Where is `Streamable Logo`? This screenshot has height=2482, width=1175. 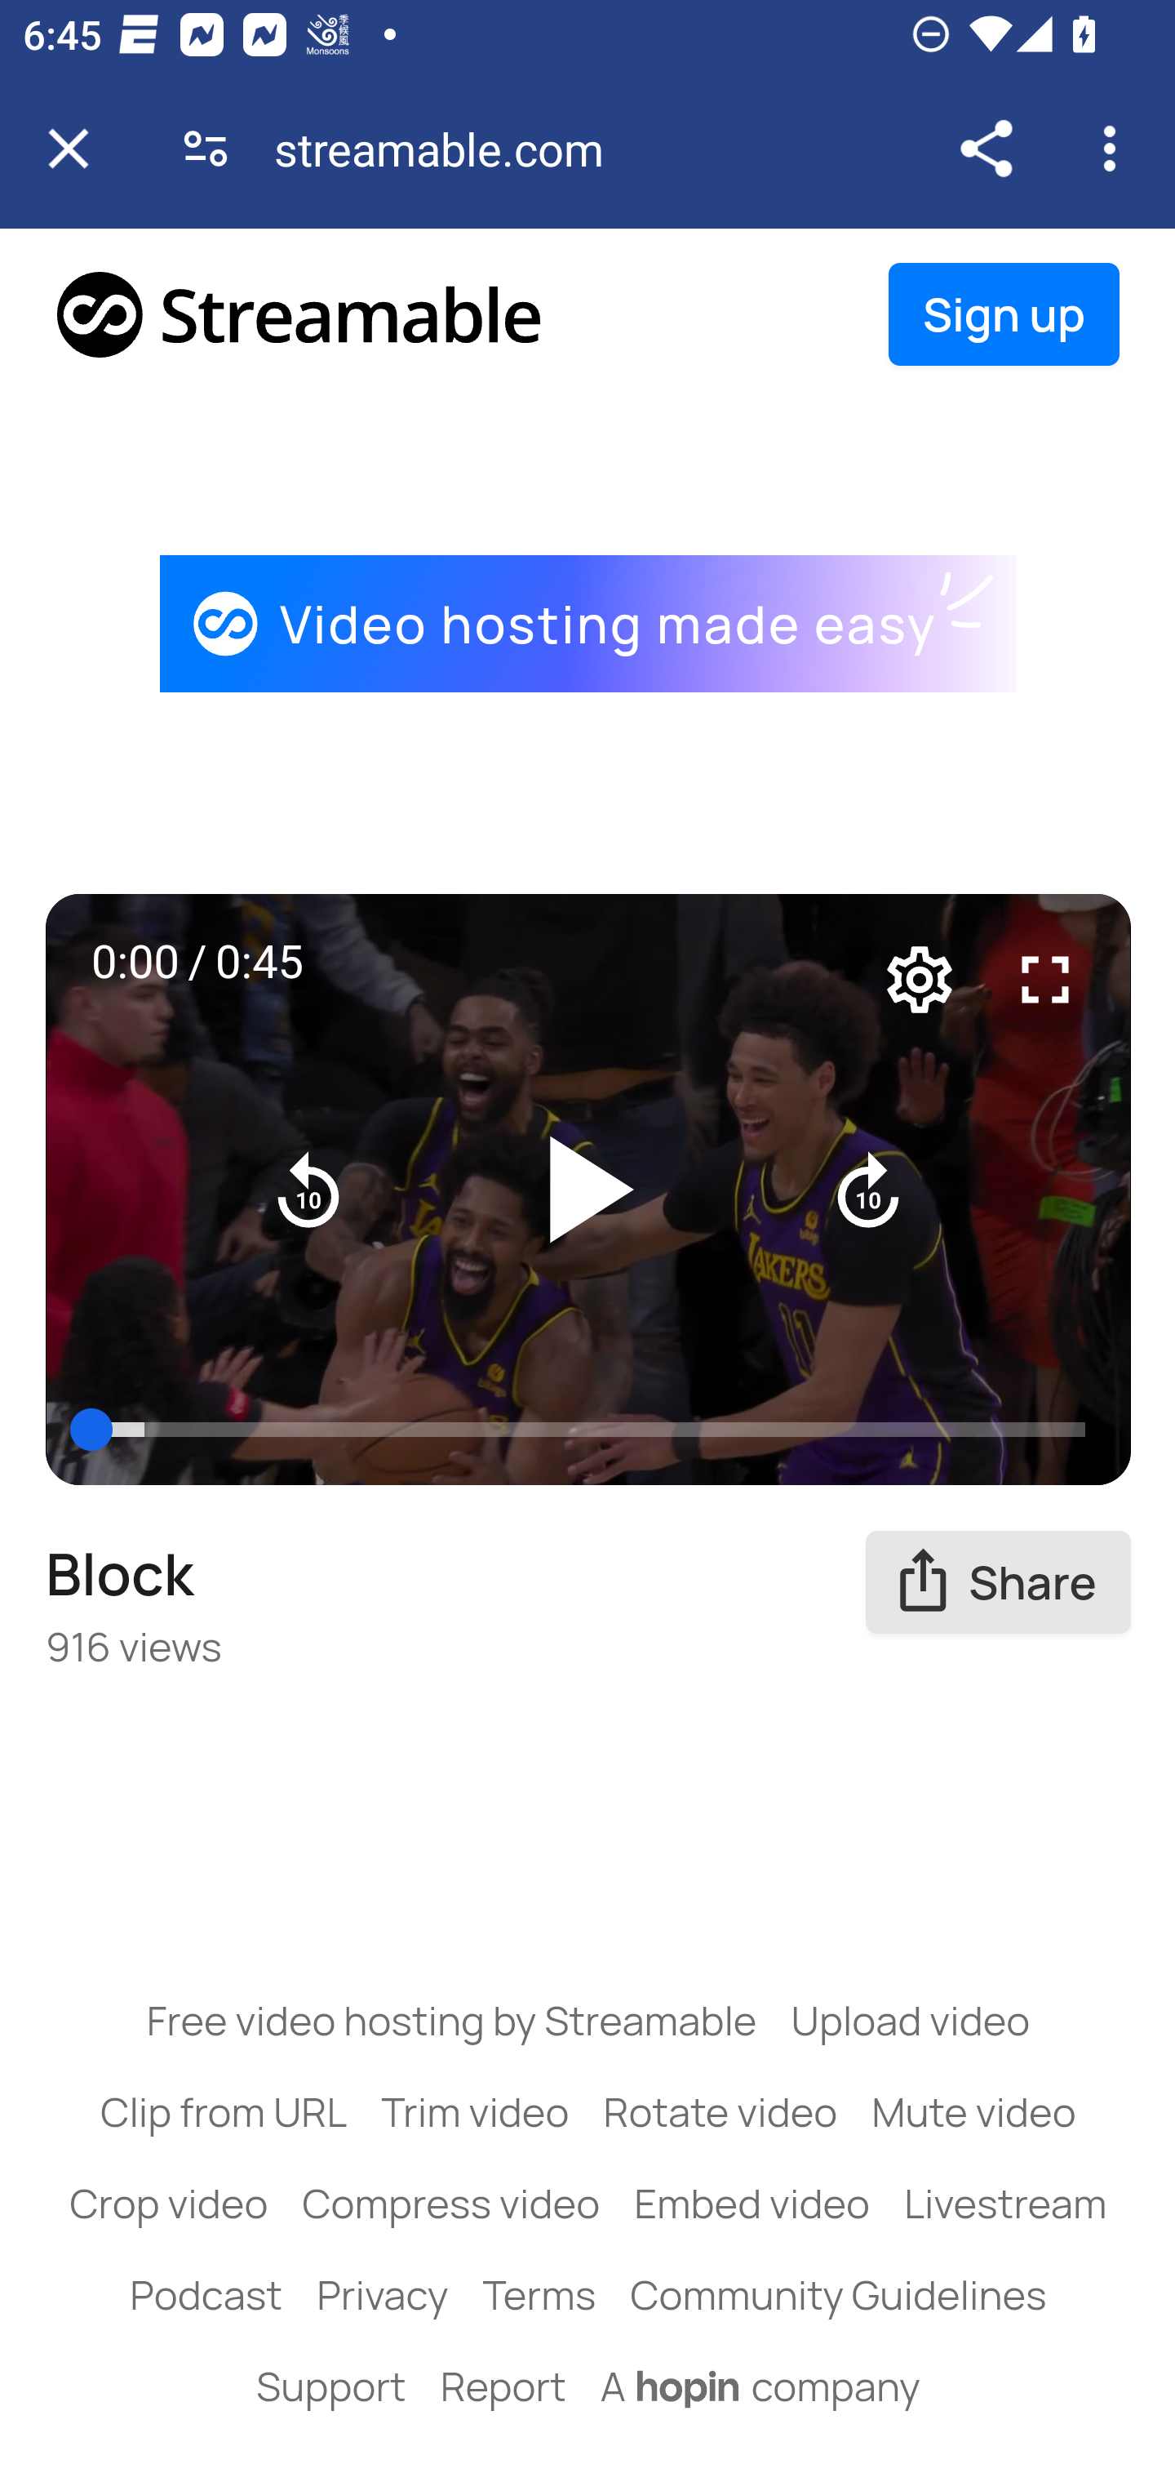
Streamable Logo is located at coordinates (300, 314).